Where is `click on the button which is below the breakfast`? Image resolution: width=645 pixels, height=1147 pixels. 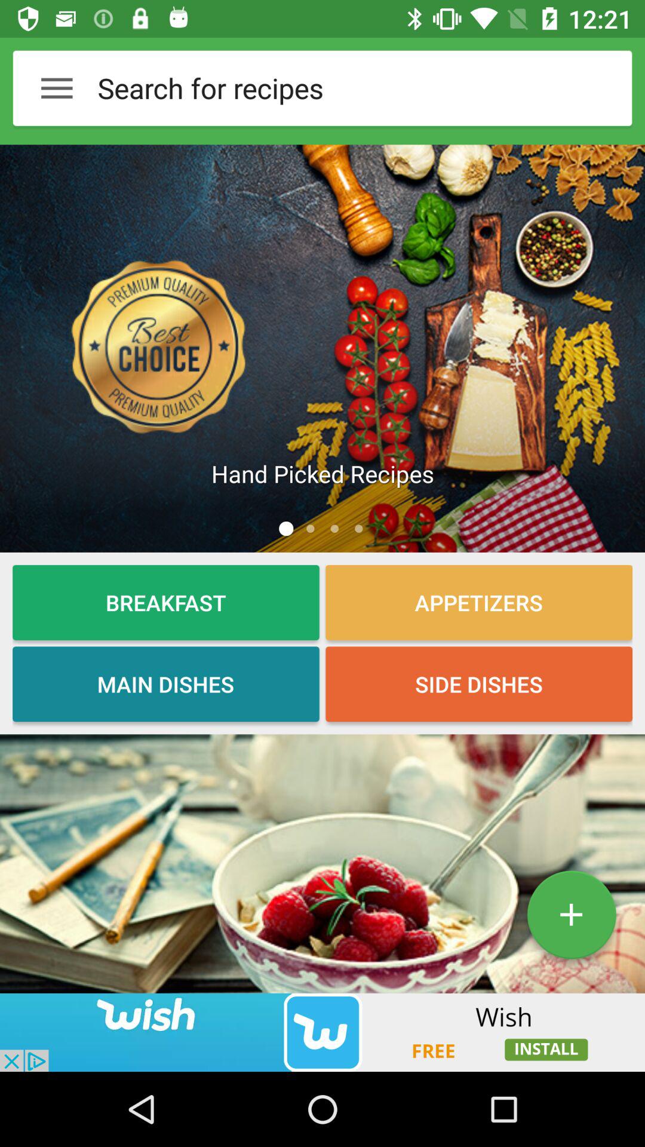
click on the button which is below the breakfast is located at coordinates (165, 683).